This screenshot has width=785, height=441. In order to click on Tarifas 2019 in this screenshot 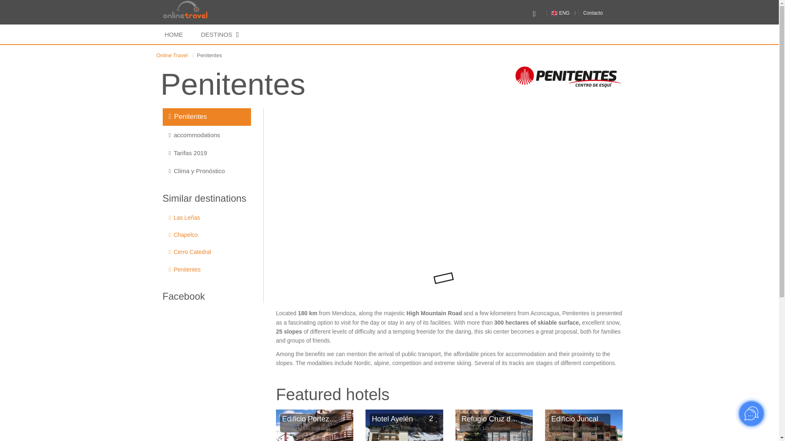, I will do `click(207, 153)`.